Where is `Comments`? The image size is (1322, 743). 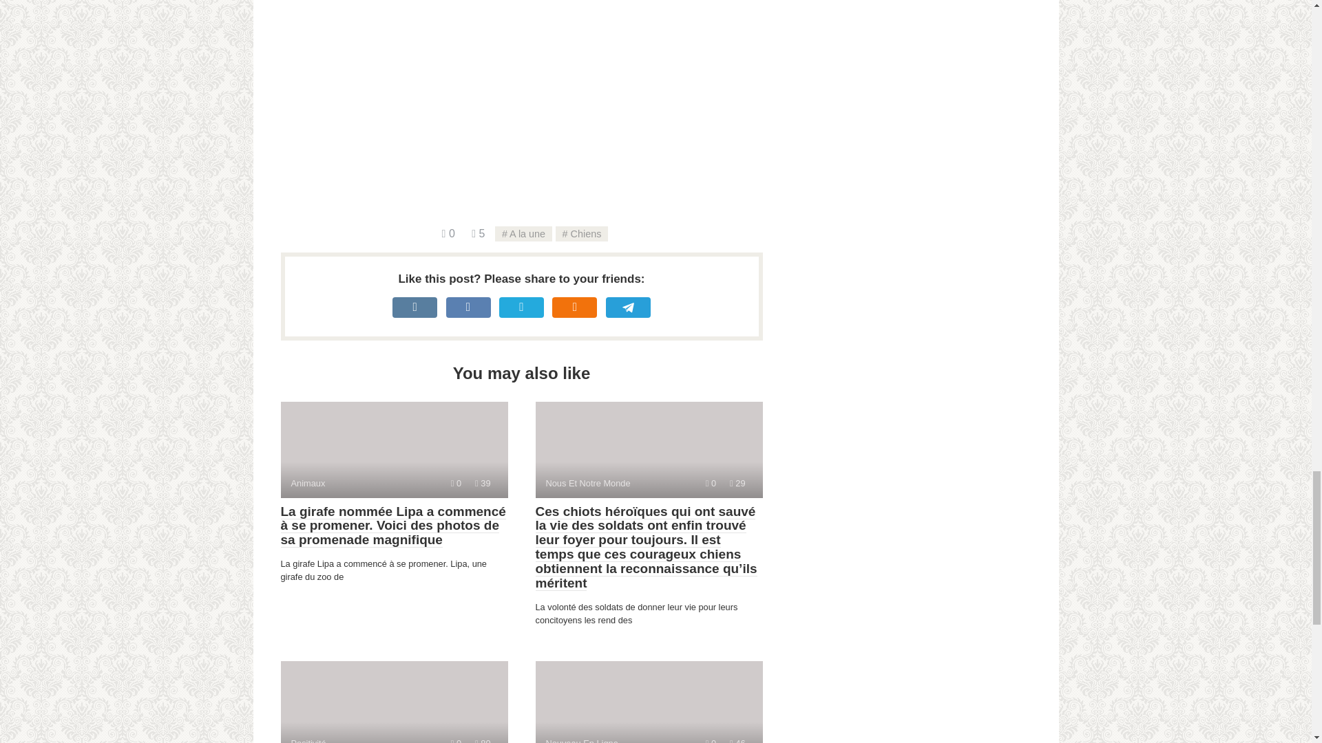 Comments is located at coordinates (448, 233).